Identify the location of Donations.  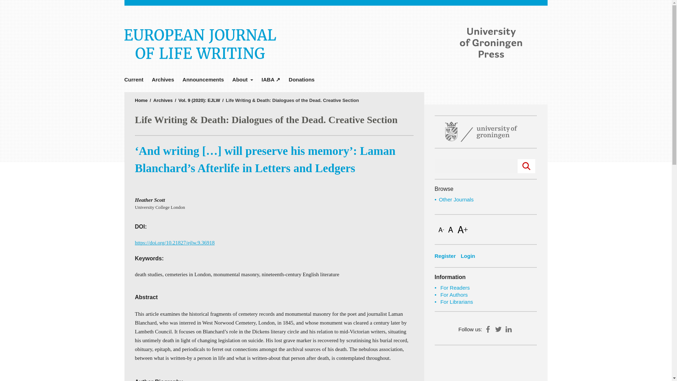
(301, 79).